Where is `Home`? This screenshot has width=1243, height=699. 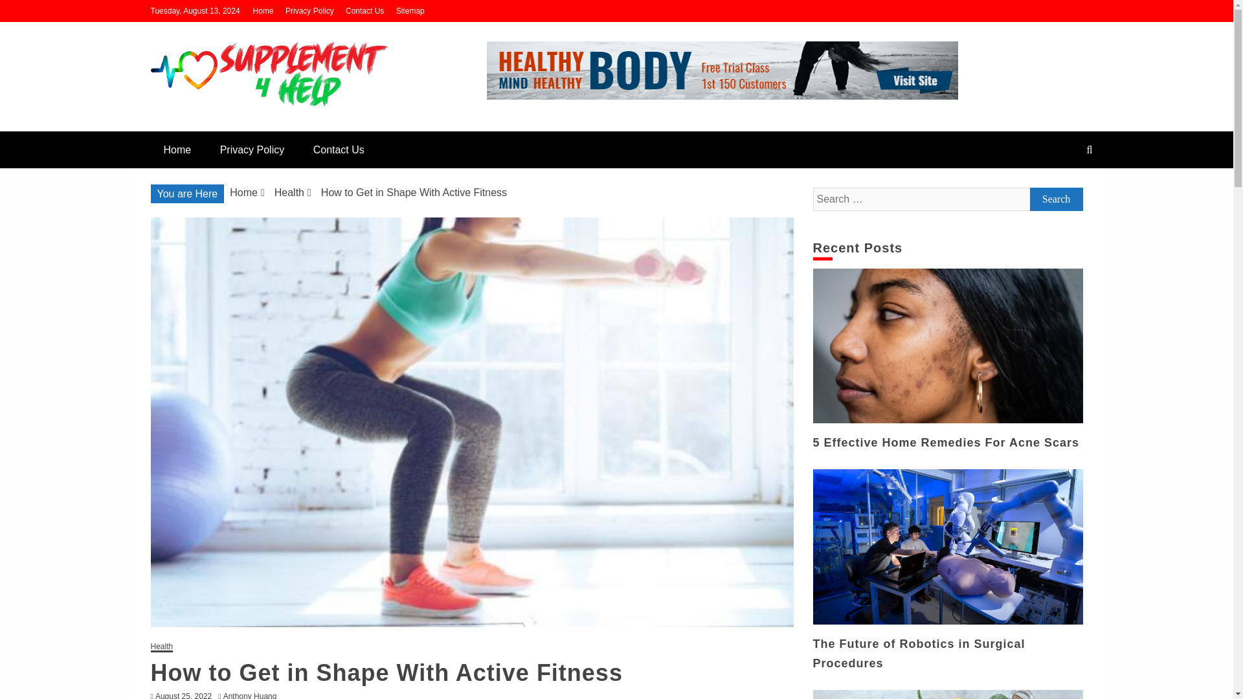 Home is located at coordinates (177, 150).